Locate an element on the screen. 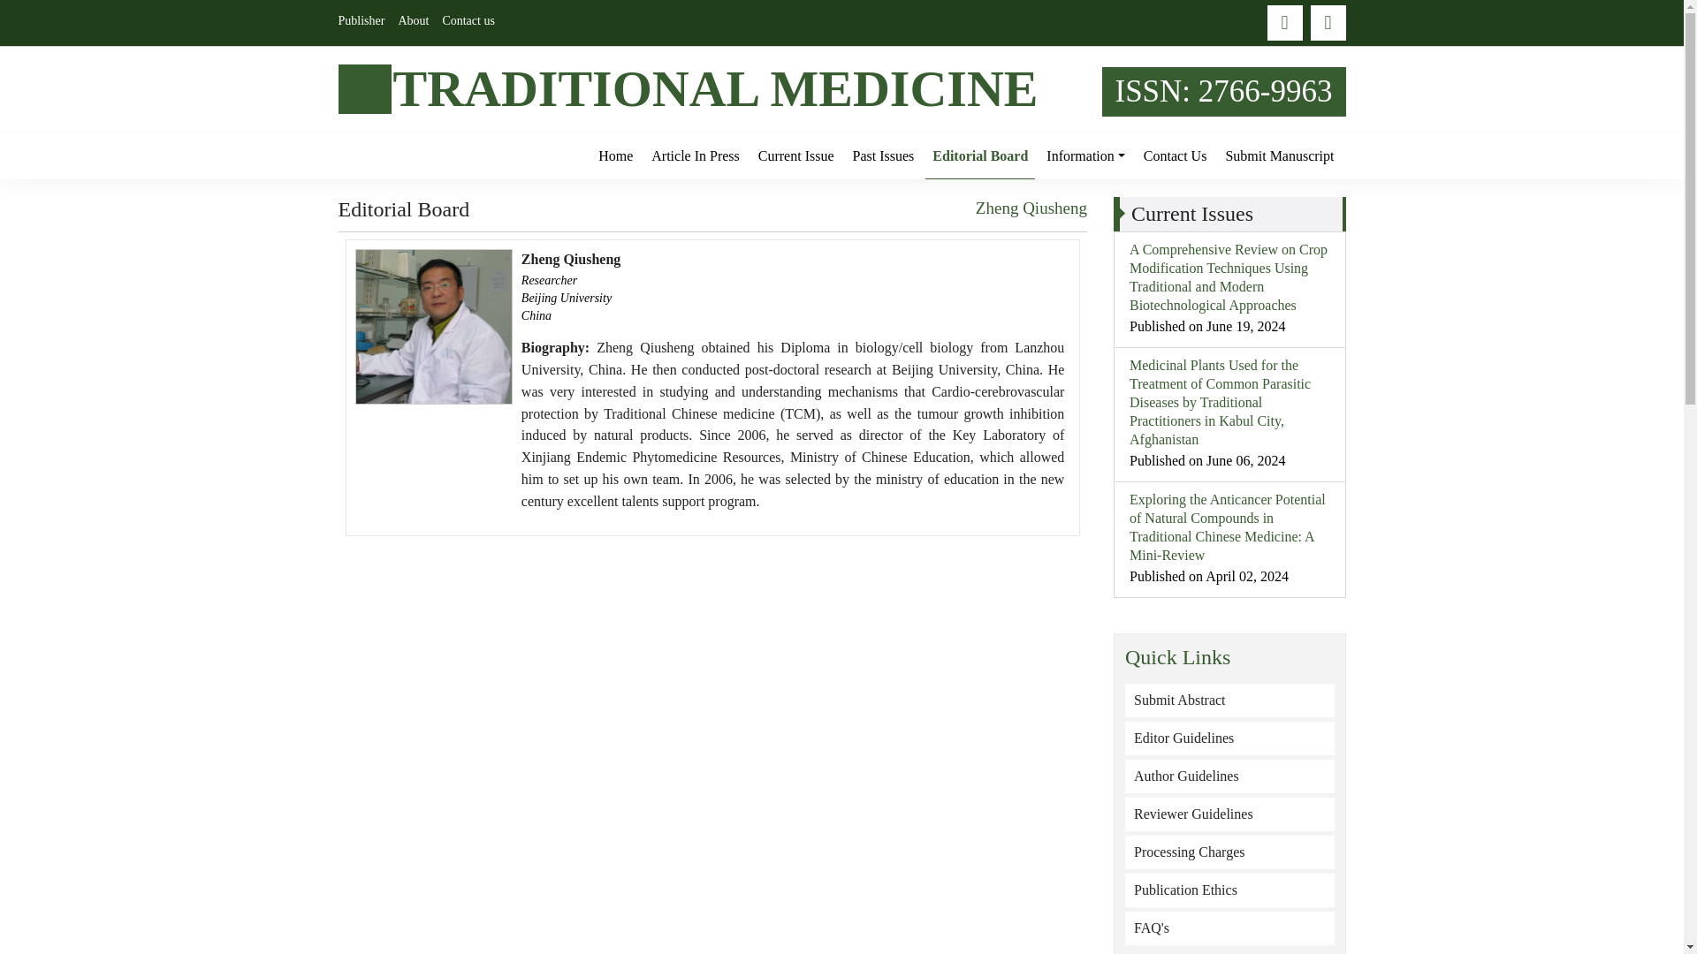  Contact us is located at coordinates (468, 21).